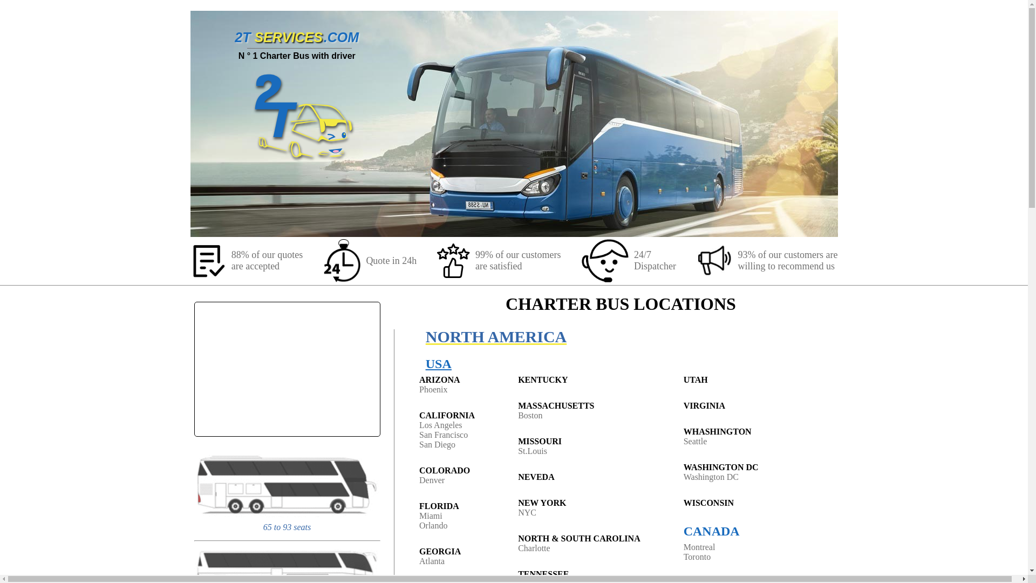 The image size is (1036, 583). What do you see at coordinates (718, 432) in the screenshot?
I see `WHASHINGTON` at bounding box center [718, 432].